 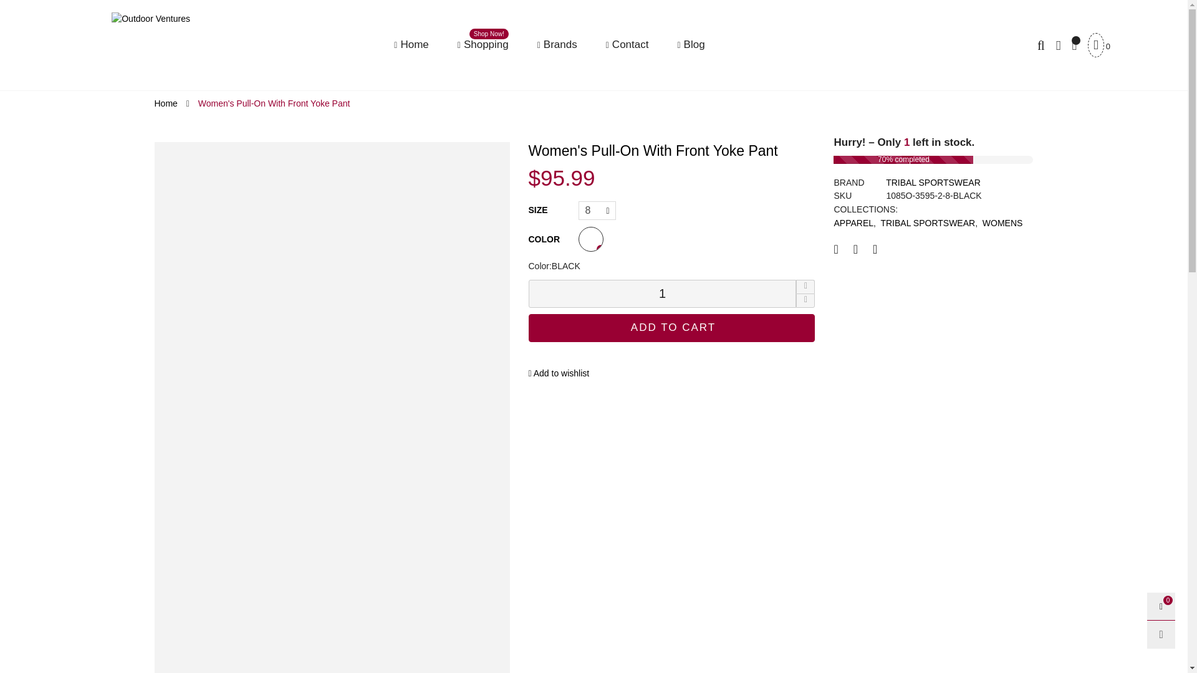 What do you see at coordinates (483, 45) in the screenshot?
I see `Blog` at bounding box center [483, 45].